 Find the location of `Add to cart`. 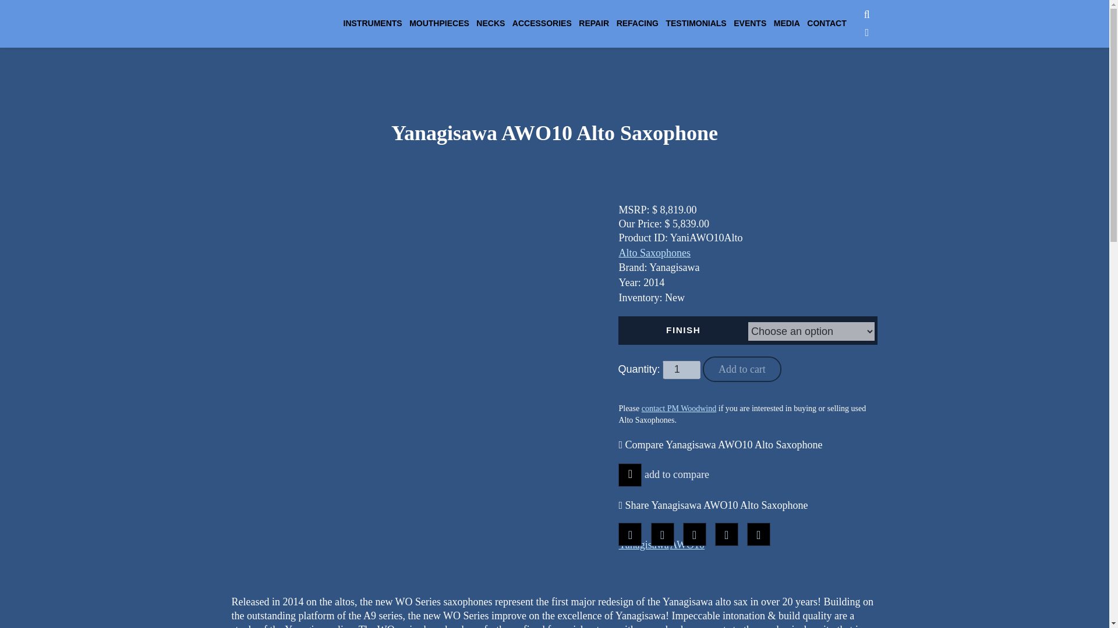

Add to cart is located at coordinates (742, 369).